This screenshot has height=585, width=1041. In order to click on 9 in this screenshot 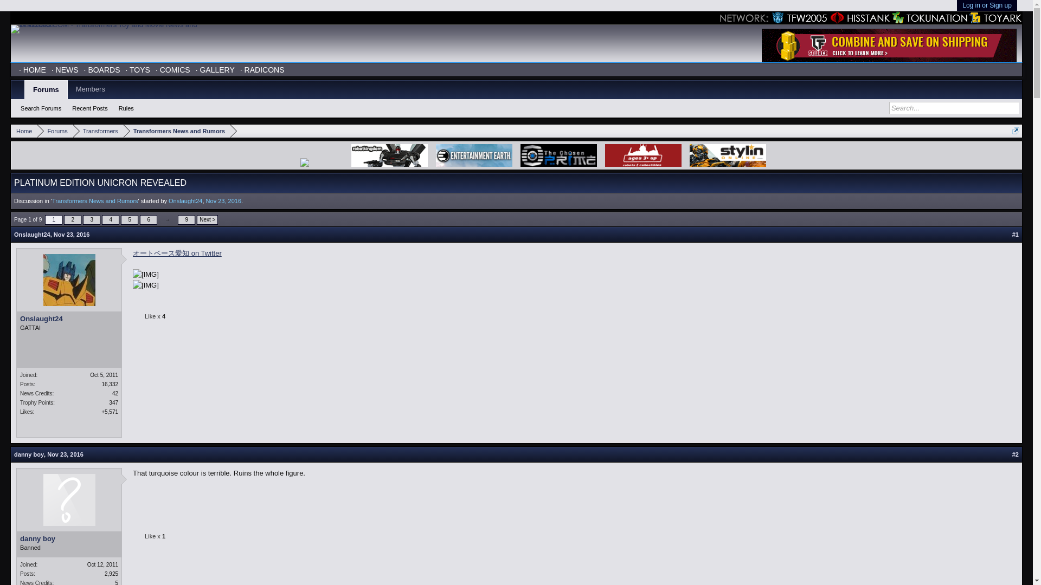, I will do `click(72, 234)`.